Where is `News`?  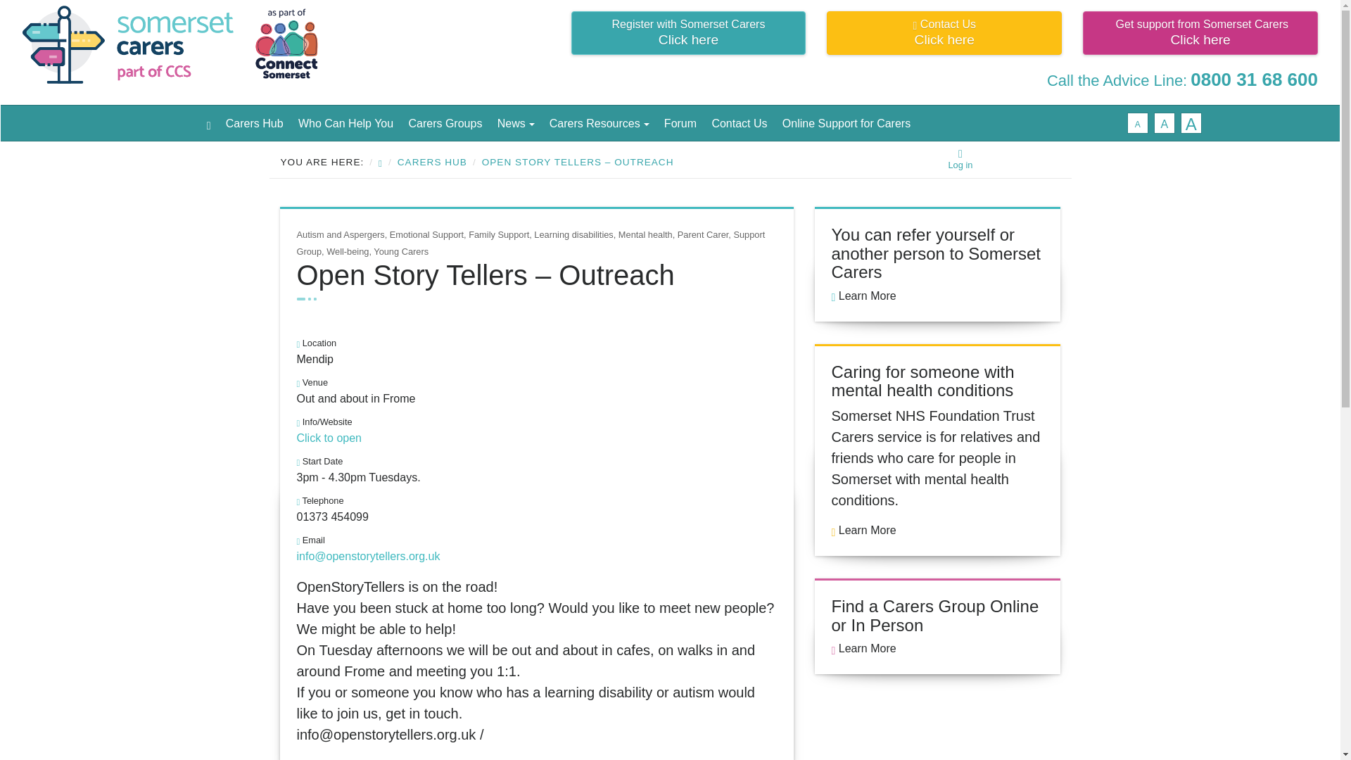
News is located at coordinates (515, 122).